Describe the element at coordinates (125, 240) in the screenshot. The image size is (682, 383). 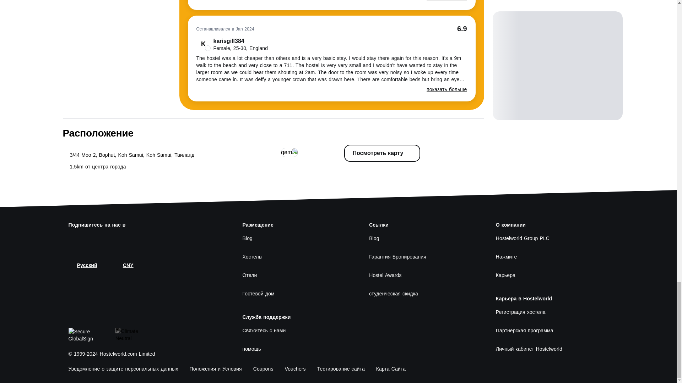
I see `Hostelworld YouTube` at that location.